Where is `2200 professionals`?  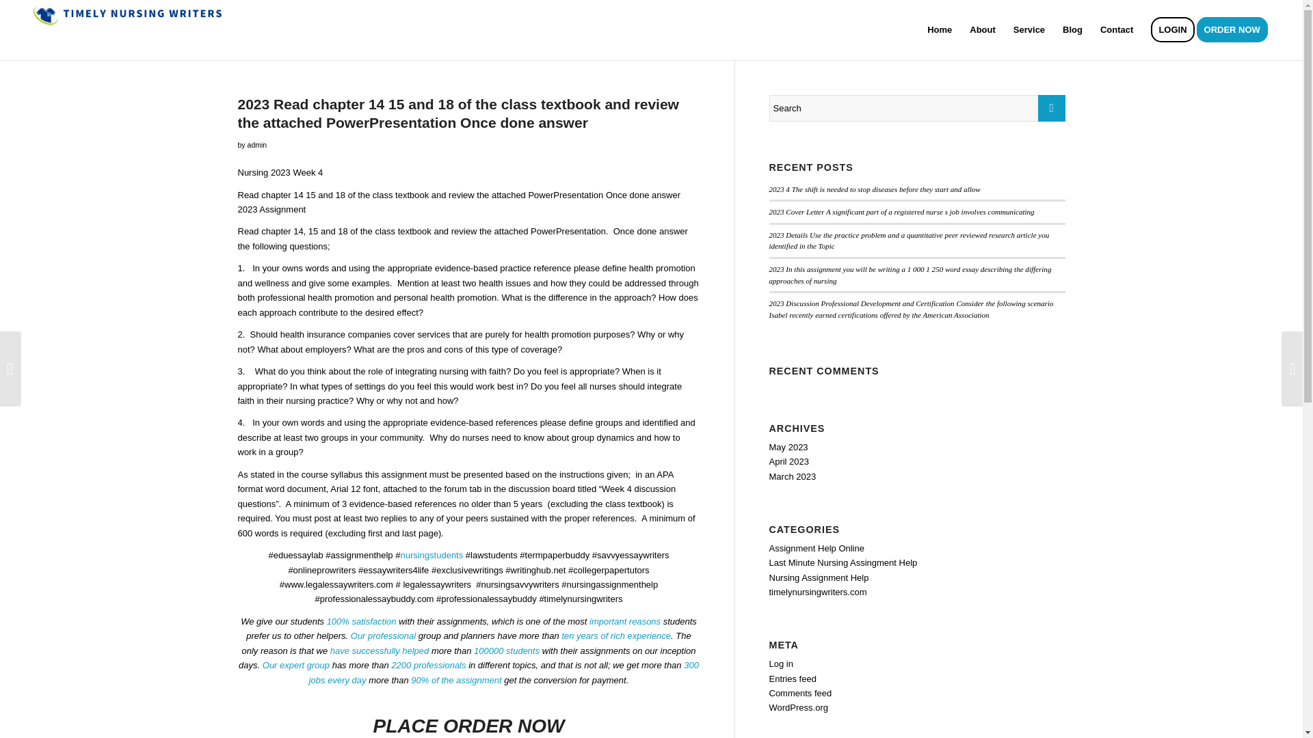 2200 professionals is located at coordinates (428, 664).